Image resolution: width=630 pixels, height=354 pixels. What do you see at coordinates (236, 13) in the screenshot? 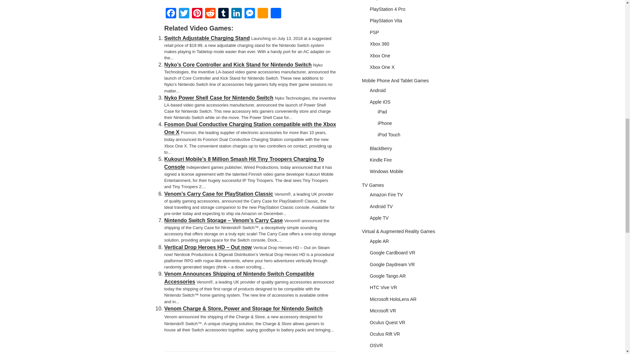
I see `LinkedIn` at bounding box center [236, 13].